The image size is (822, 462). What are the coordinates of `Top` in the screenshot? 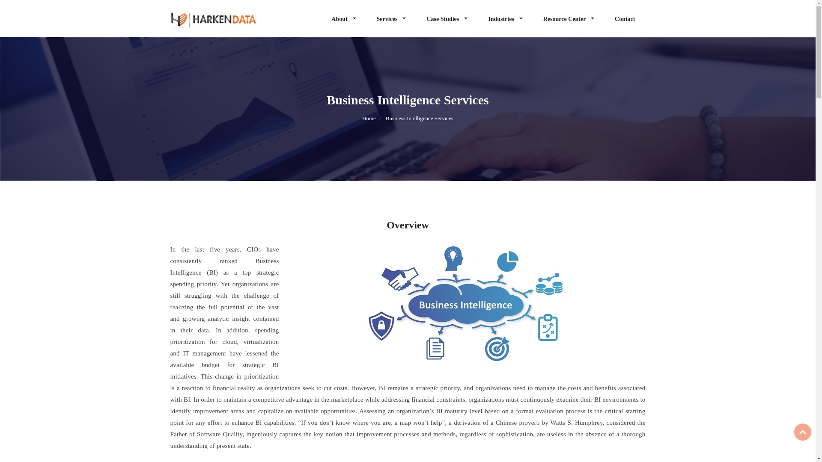 It's located at (802, 432).